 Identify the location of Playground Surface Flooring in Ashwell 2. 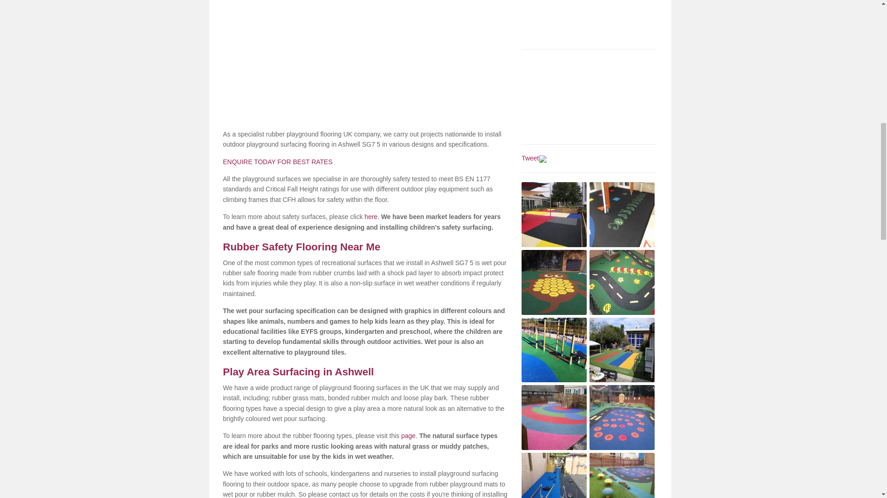
(622, 214).